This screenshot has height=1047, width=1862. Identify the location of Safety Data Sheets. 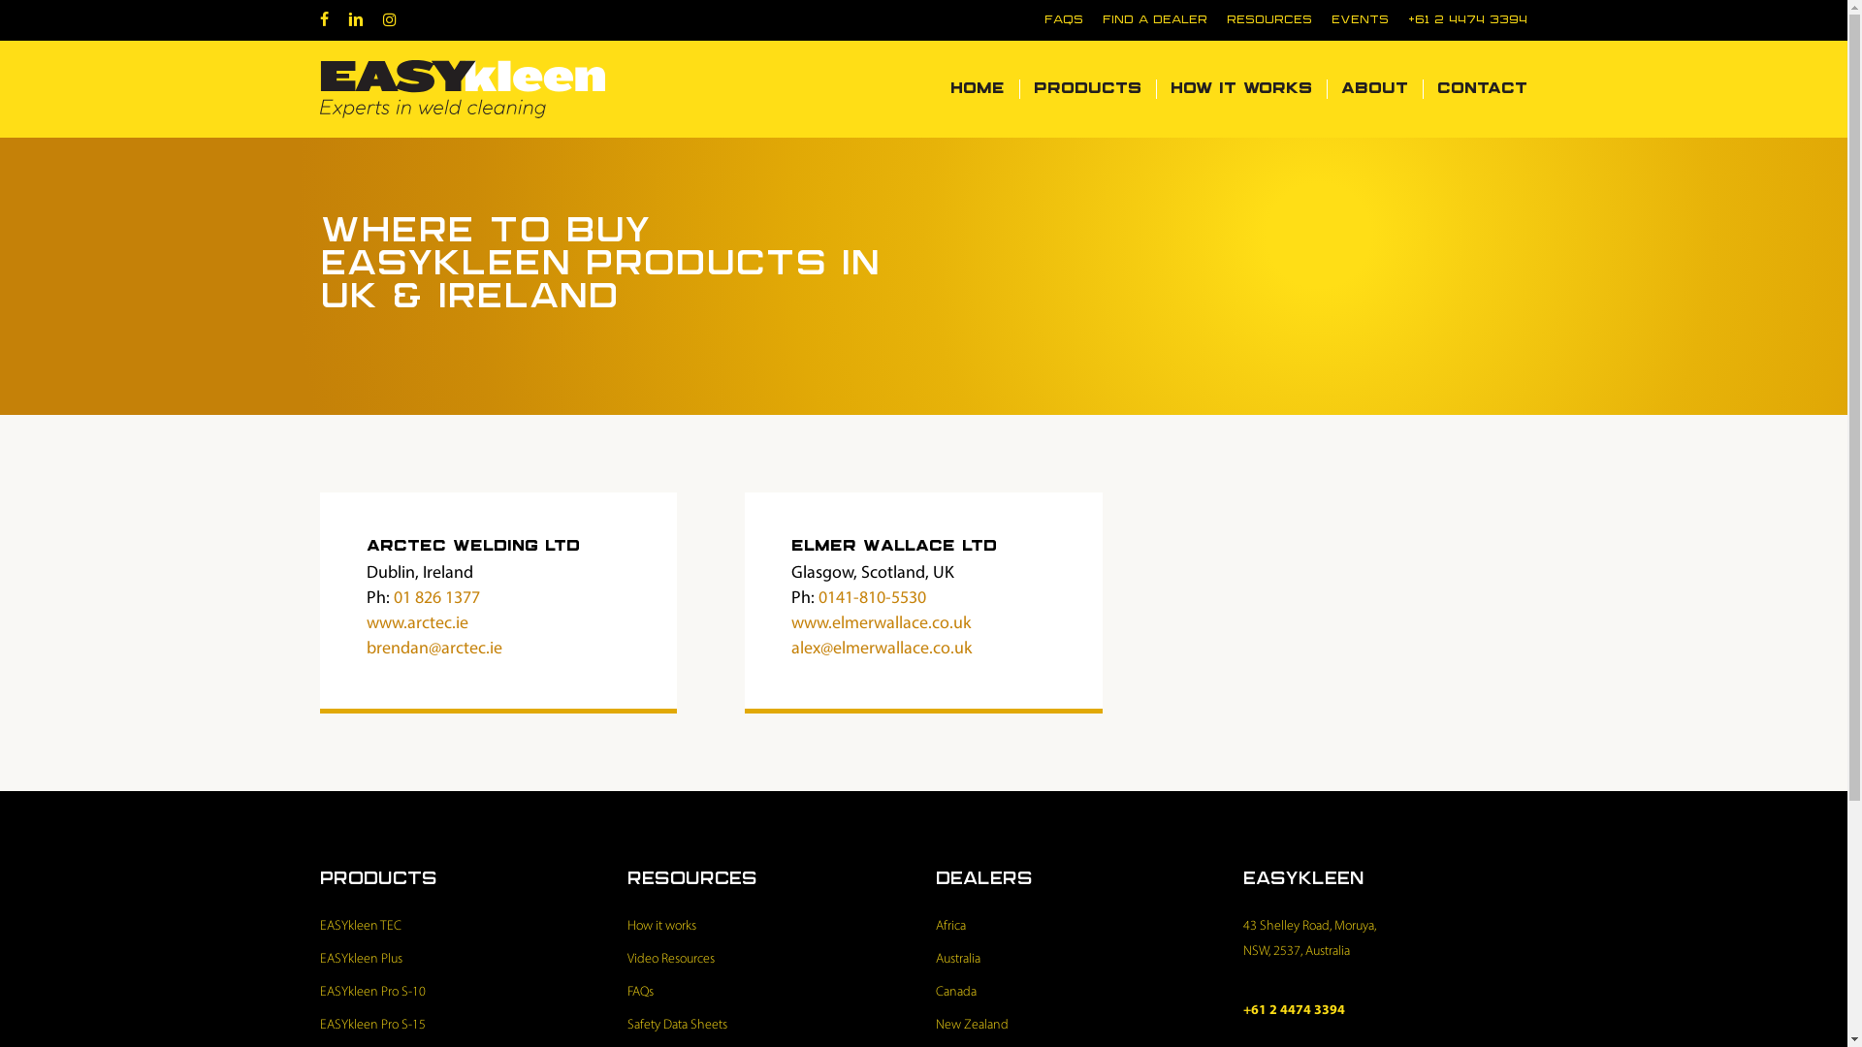
(770, 1026).